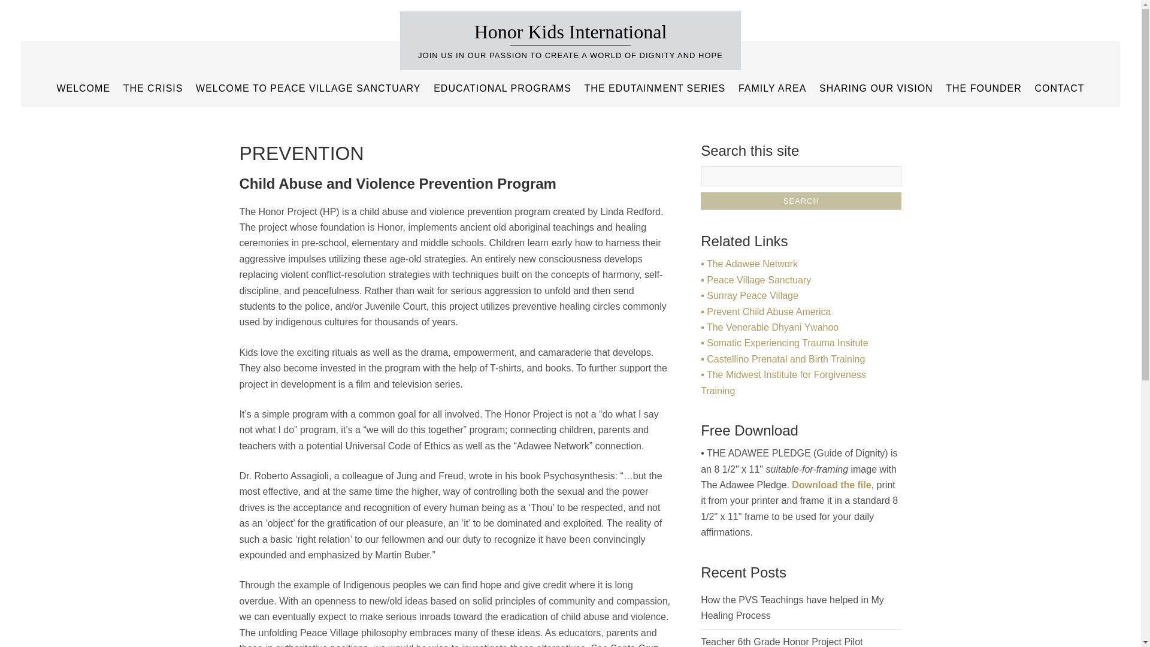 The image size is (1150, 647). Describe the element at coordinates (655, 89) in the screenshot. I see `THE EDUTAINMENT SERIES` at that location.